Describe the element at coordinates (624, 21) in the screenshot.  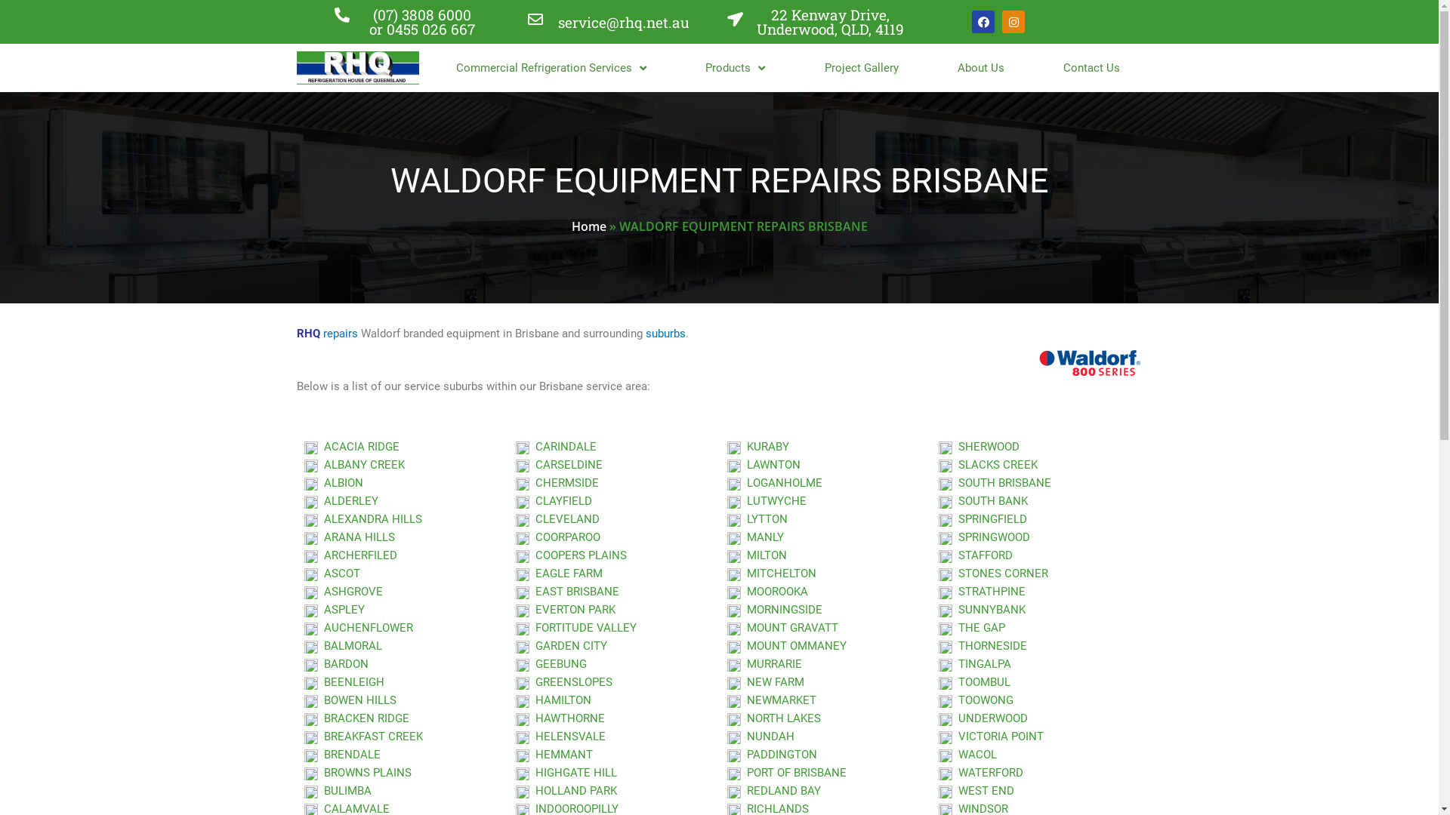
I see `service@rhq.net.au` at that location.